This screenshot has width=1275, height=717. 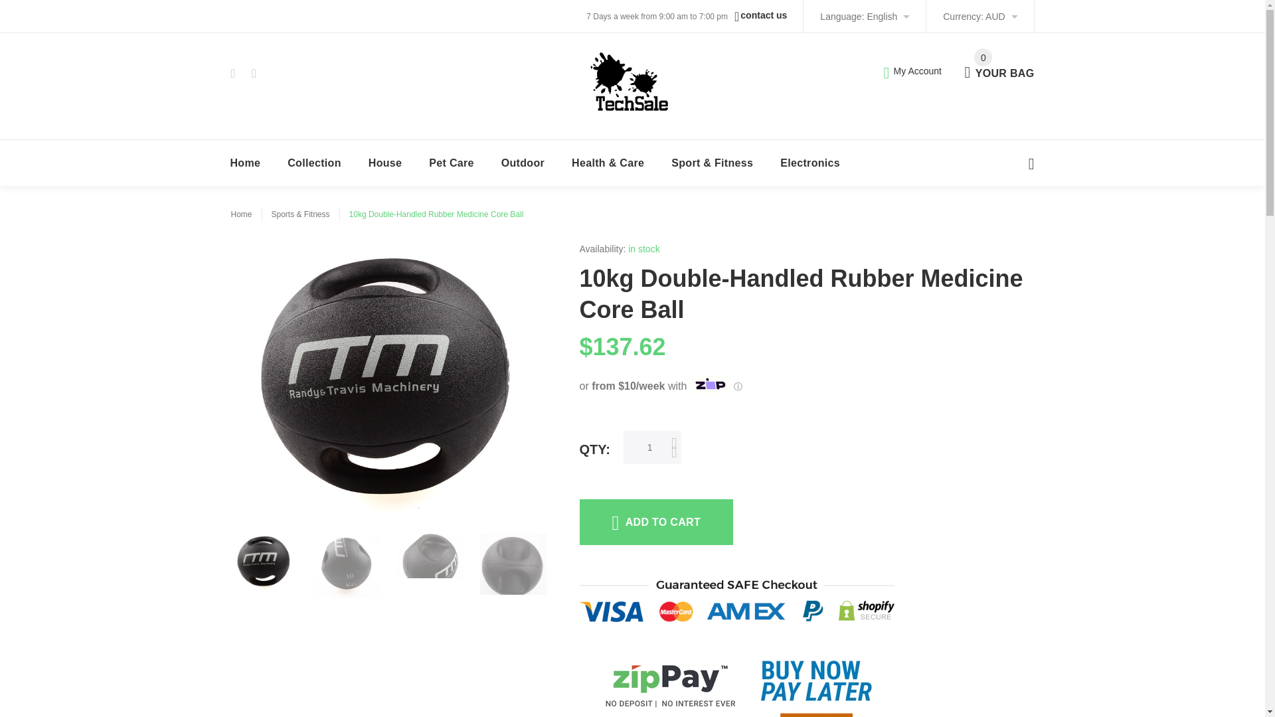 What do you see at coordinates (315, 162) in the screenshot?
I see `Collection` at bounding box center [315, 162].